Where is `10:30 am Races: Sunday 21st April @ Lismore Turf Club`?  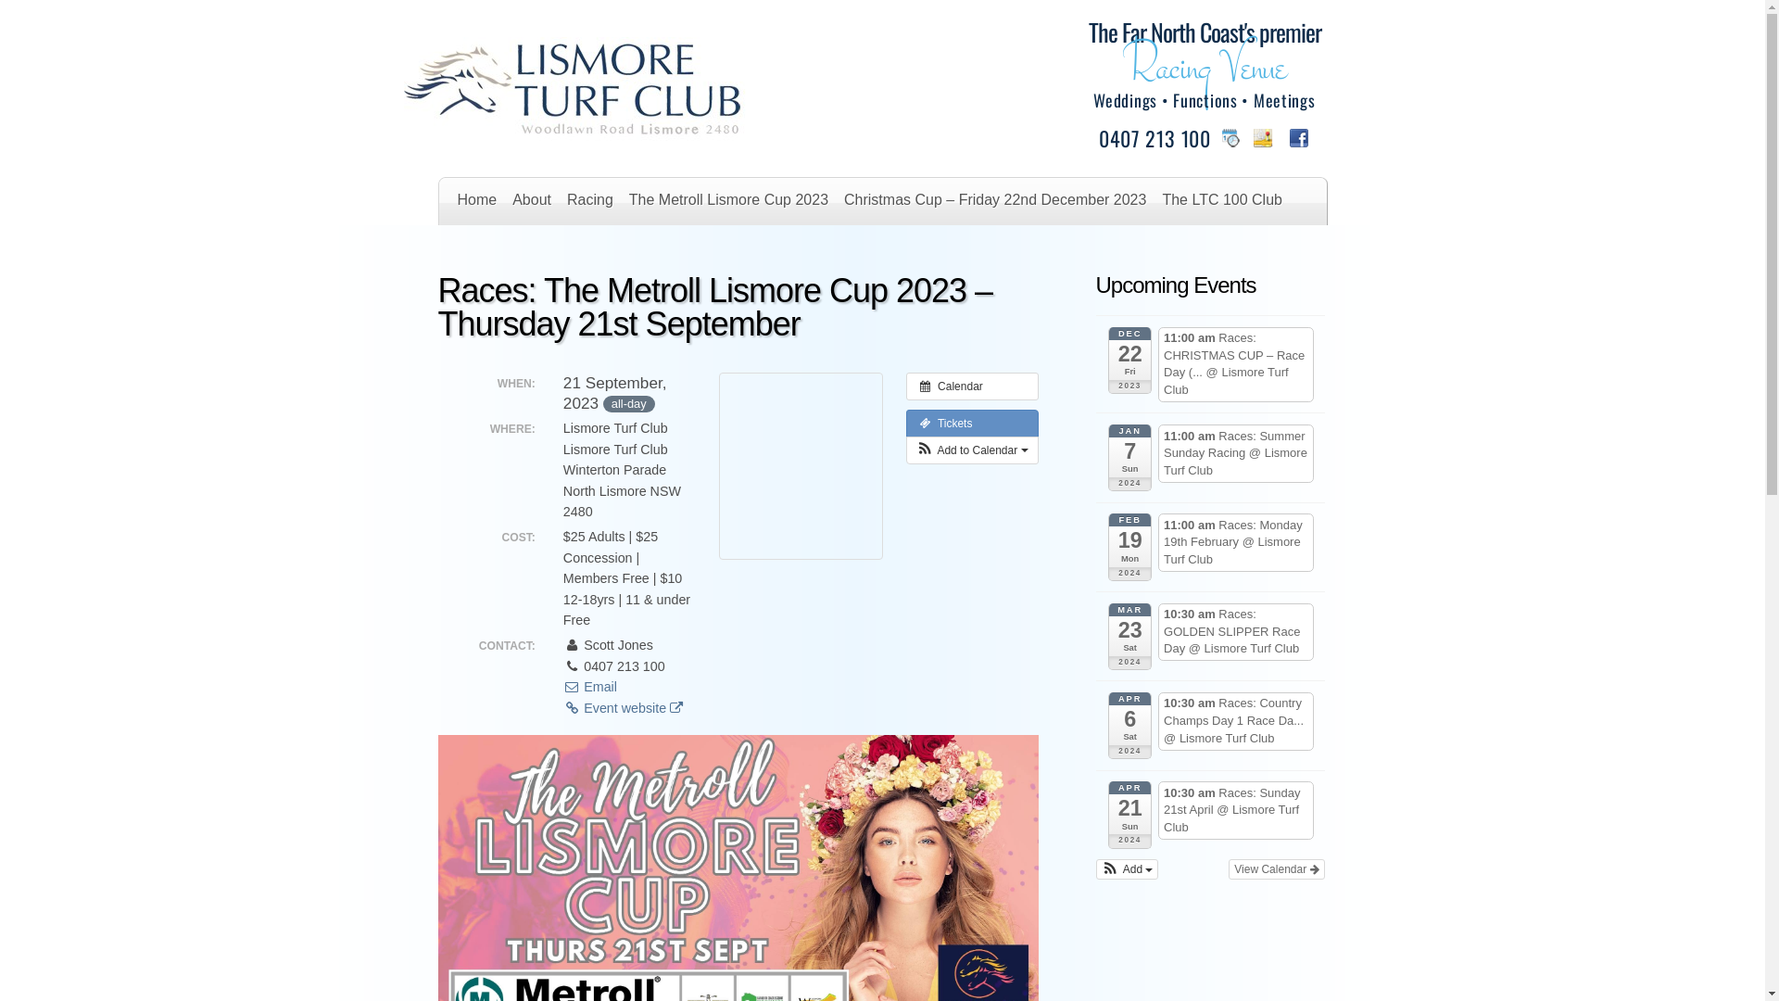
10:30 am Races: Sunday 21st April @ Lismore Turf Club is located at coordinates (1236, 810).